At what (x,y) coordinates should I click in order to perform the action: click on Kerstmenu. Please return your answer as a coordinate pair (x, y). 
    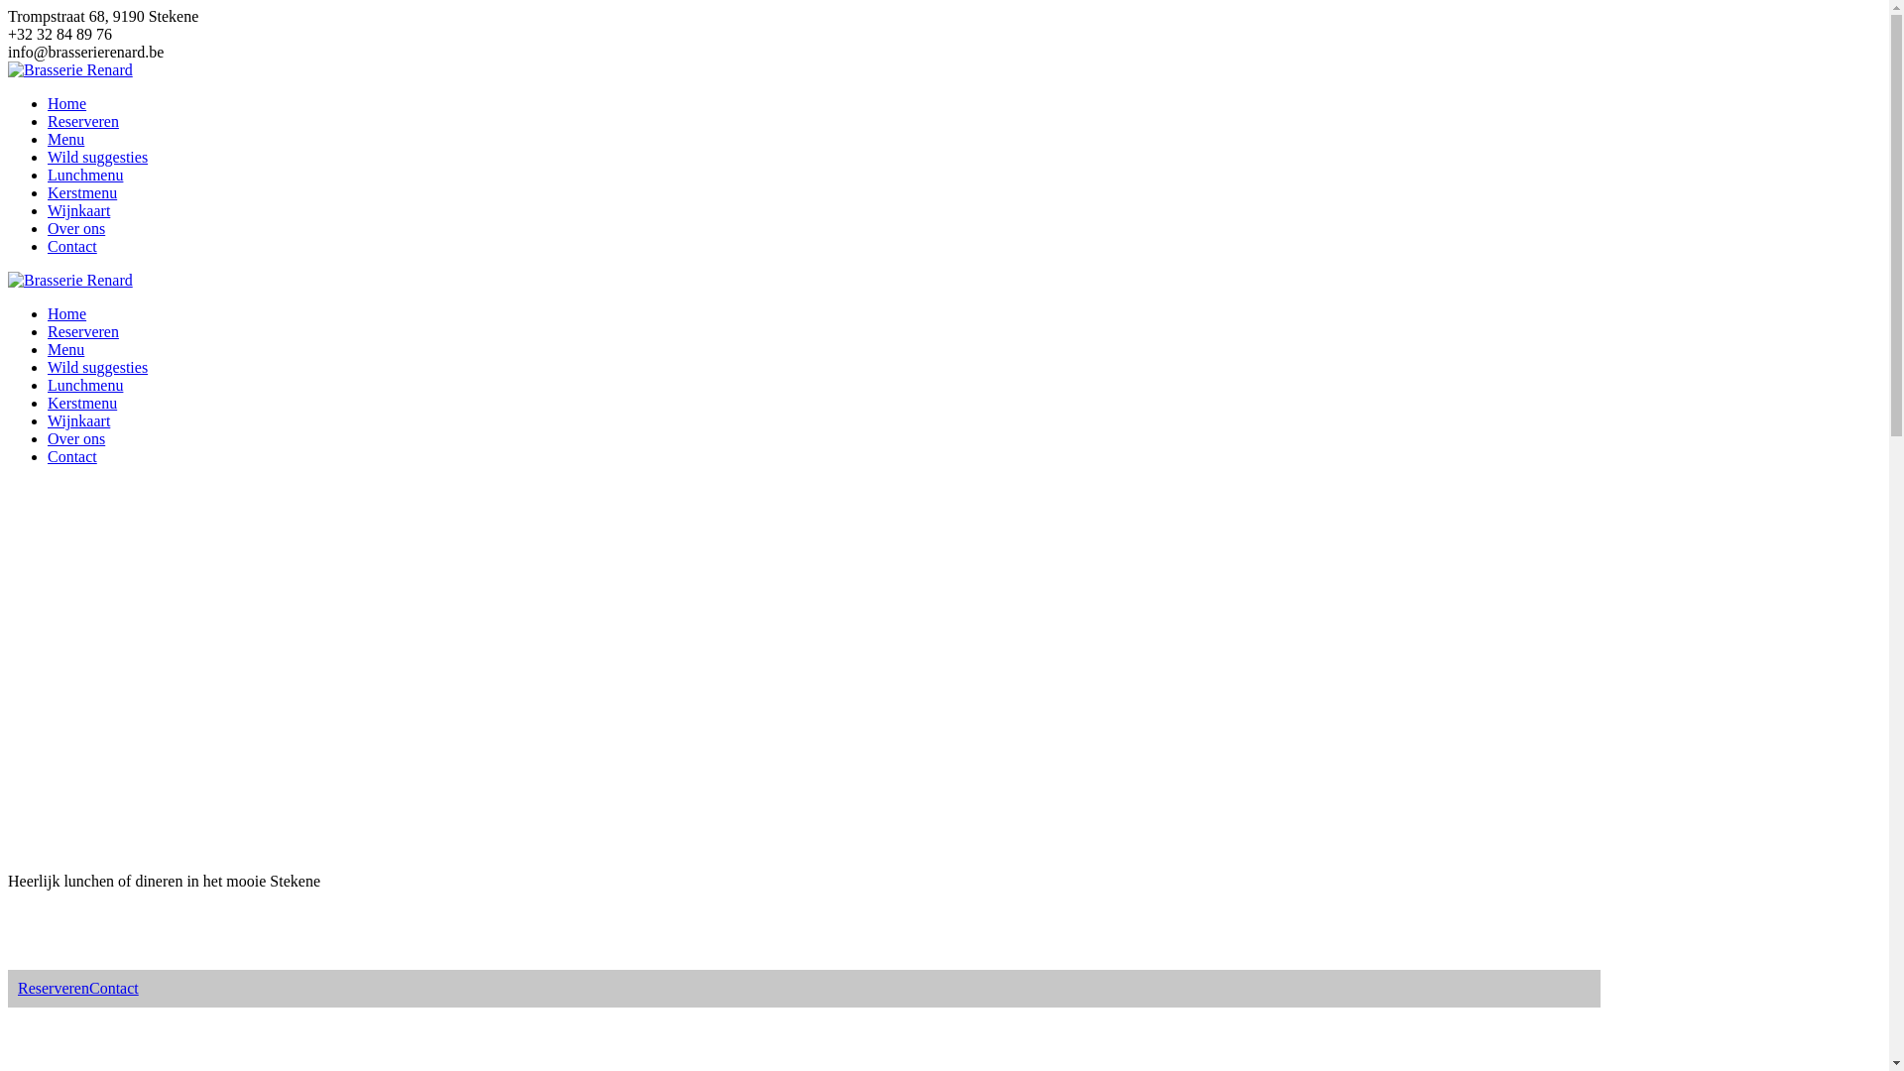
    Looking at the image, I should click on (82, 403).